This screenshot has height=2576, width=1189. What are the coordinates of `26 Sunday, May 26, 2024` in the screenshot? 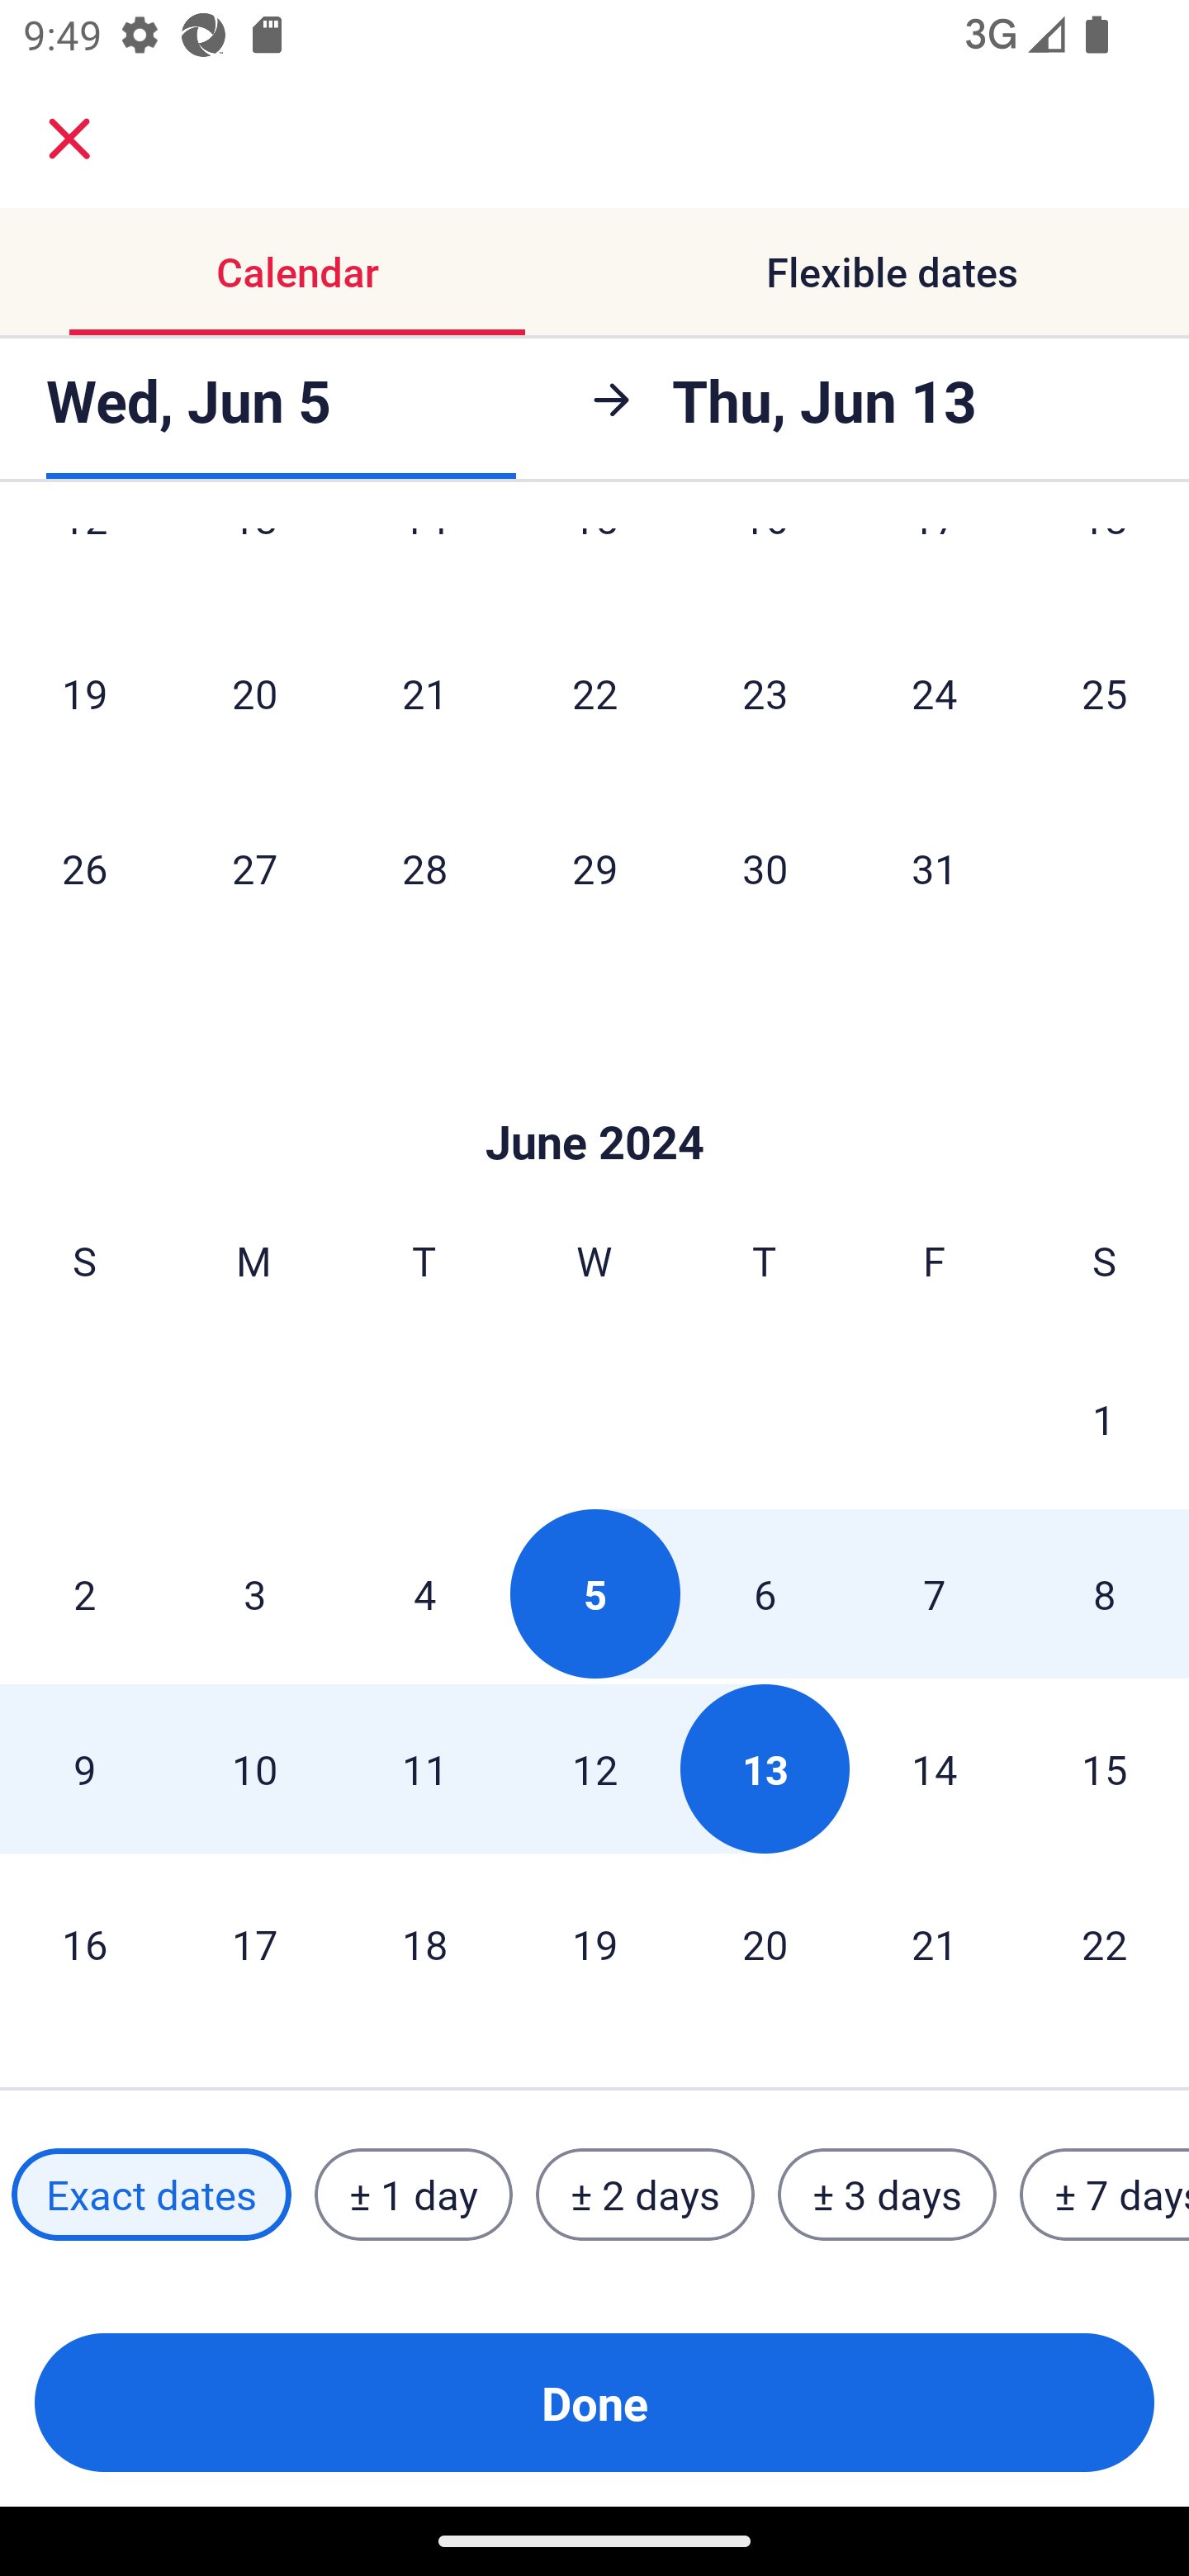 It's located at (84, 868).